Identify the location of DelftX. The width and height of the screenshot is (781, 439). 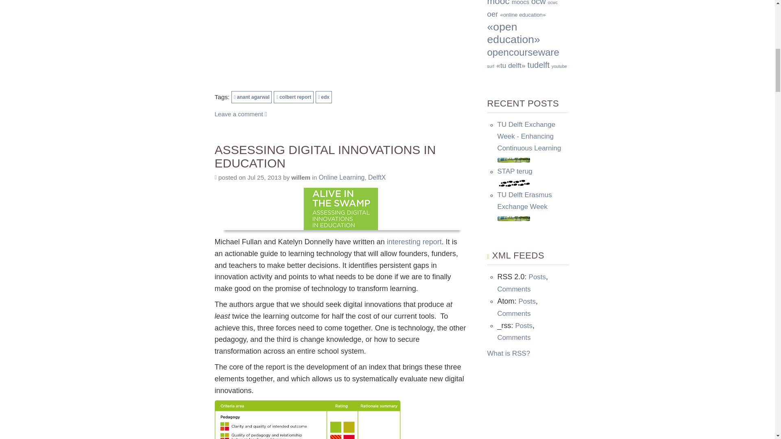
(377, 177).